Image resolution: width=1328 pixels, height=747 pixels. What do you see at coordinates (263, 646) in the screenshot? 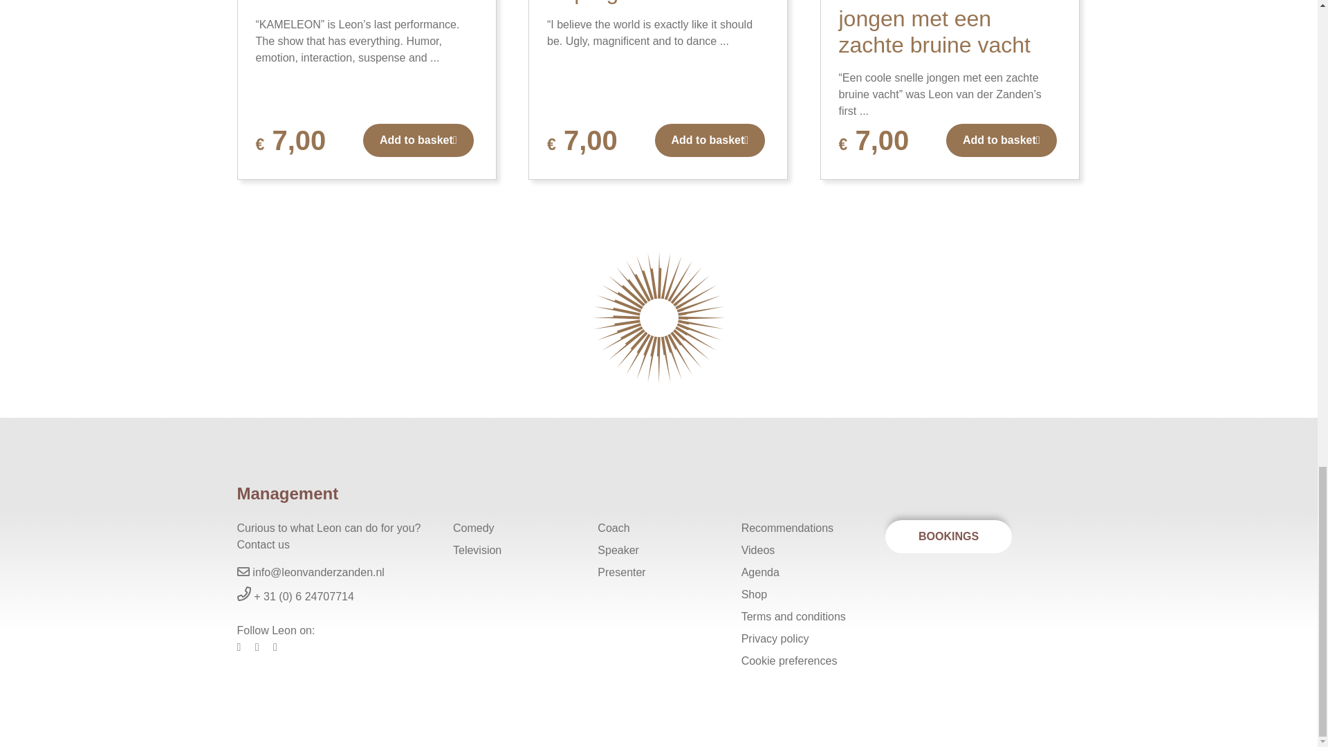
I see `LinkedIn` at bounding box center [263, 646].